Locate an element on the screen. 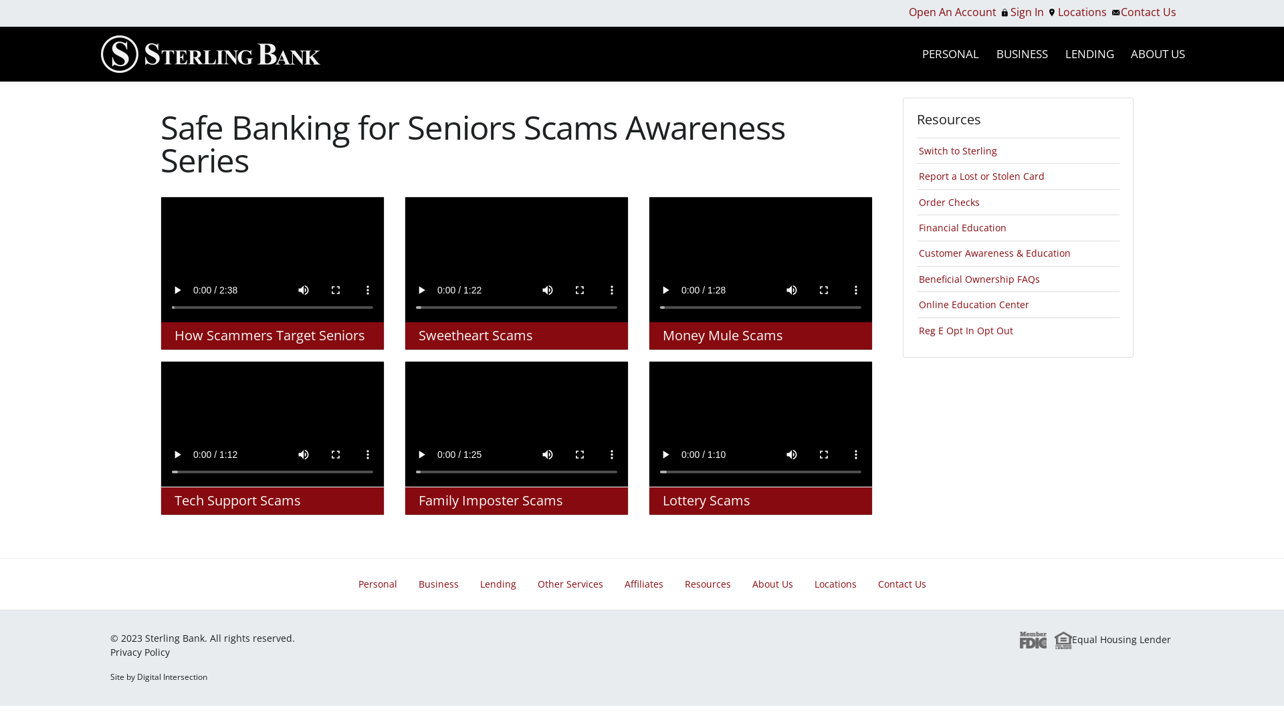  Contact Us is located at coordinates (1149, 12).